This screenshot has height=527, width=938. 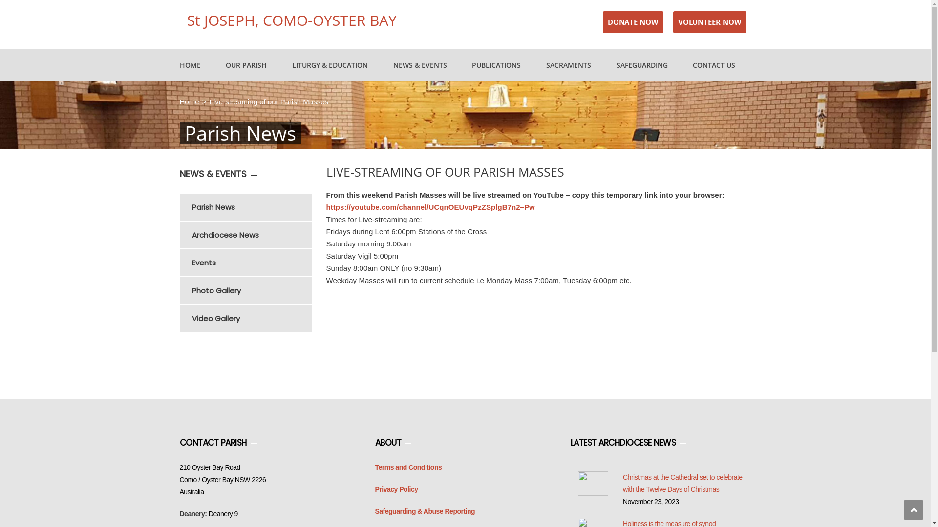 I want to click on VOLUNTEER NOW, so click(x=710, y=22).